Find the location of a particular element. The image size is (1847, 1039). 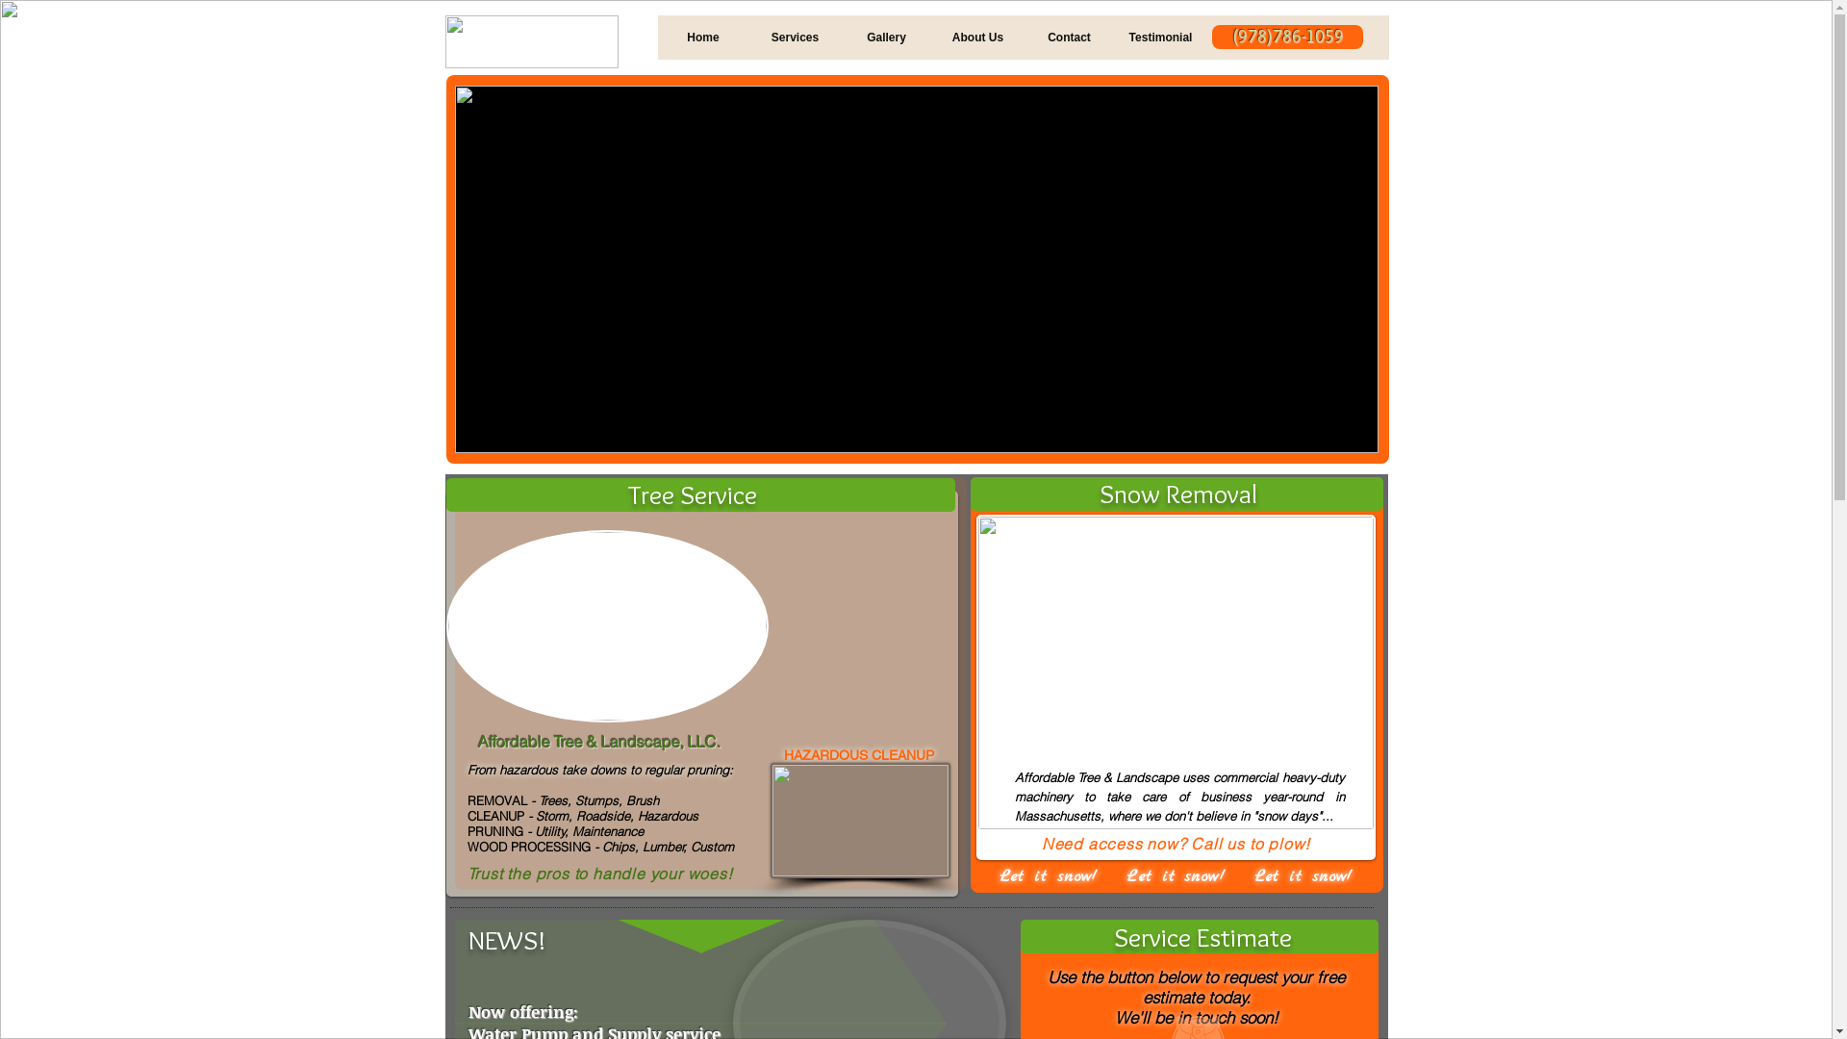

Testimonial is located at coordinates (1160, 38).